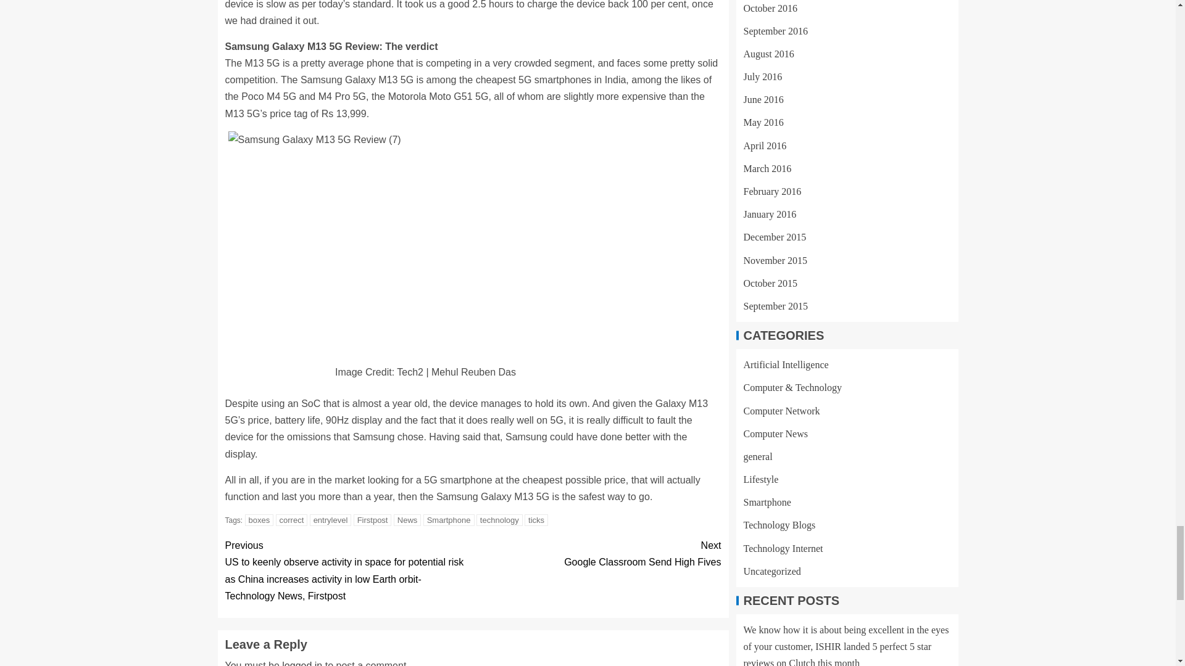 This screenshot has height=666, width=1185. Describe the element at coordinates (407, 520) in the screenshot. I see `correct` at that location.